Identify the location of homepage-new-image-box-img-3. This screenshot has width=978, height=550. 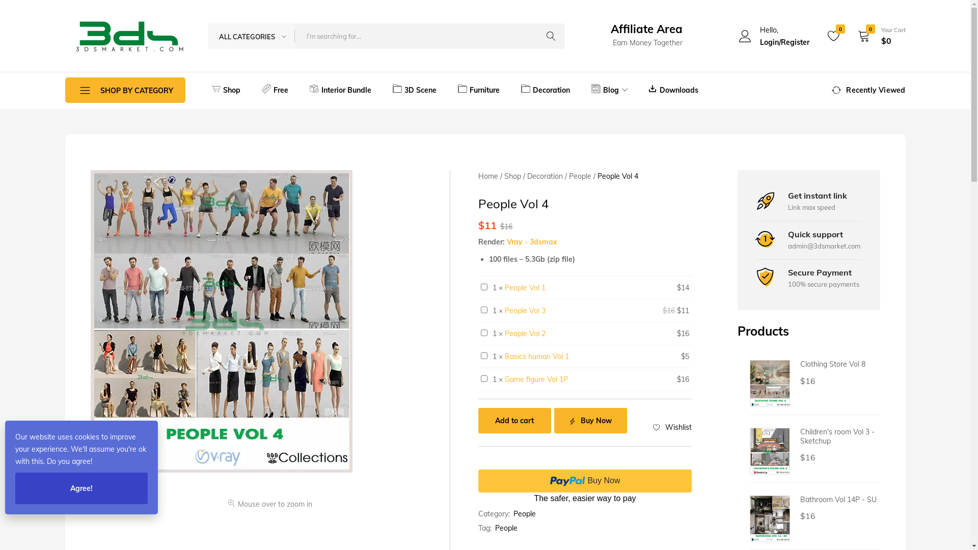
(765, 277).